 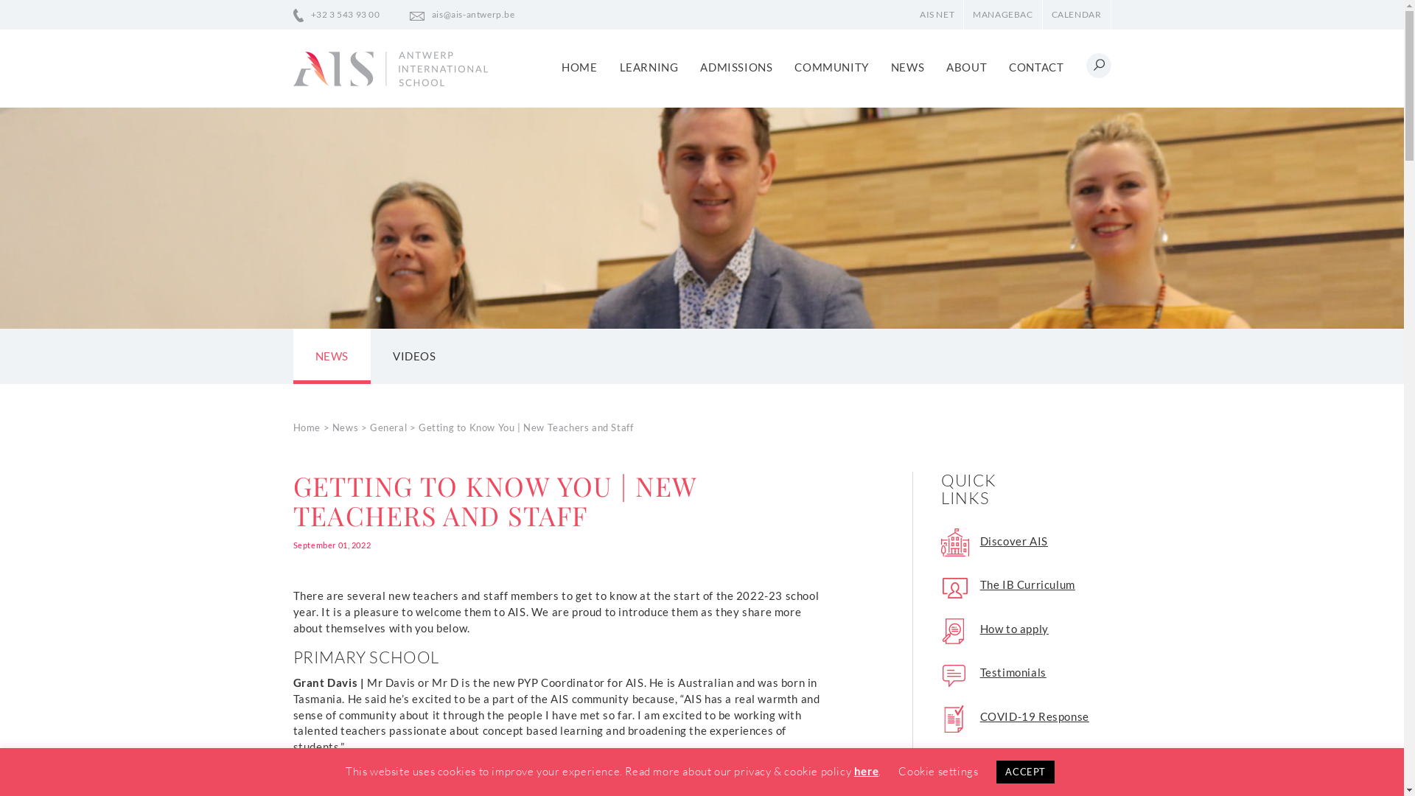 I want to click on here, so click(x=867, y=772).